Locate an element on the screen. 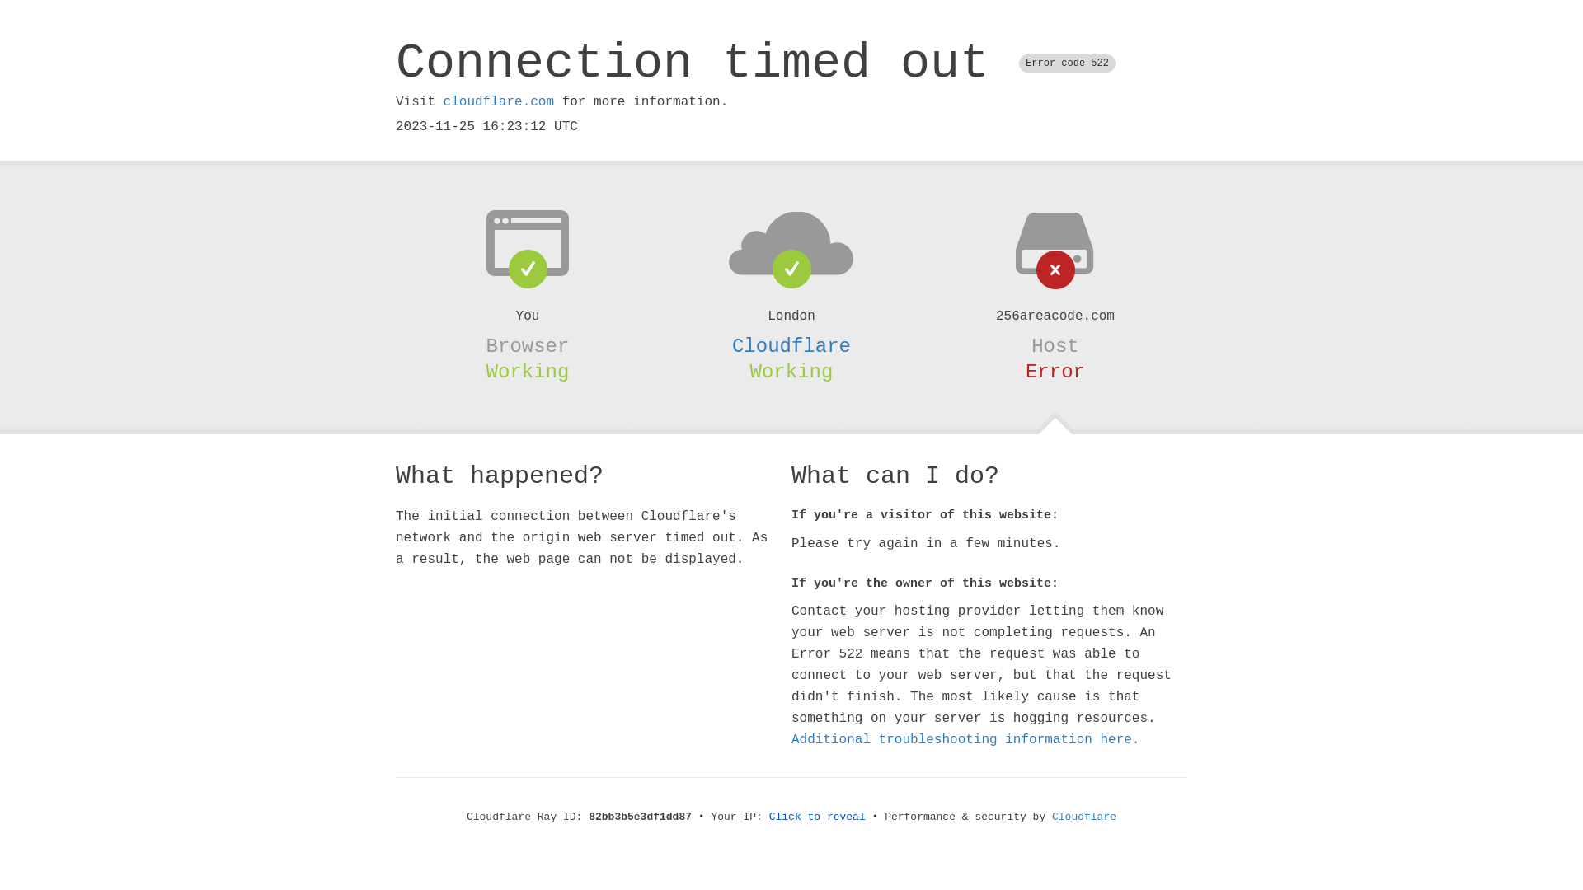  Cloudflare is located at coordinates (791, 346).